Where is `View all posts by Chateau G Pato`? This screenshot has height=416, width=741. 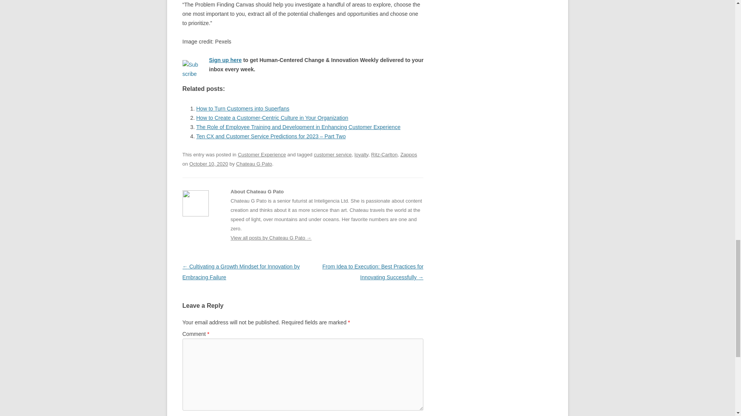
View all posts by Chateau G Pato is located at coordinates (254, 164).